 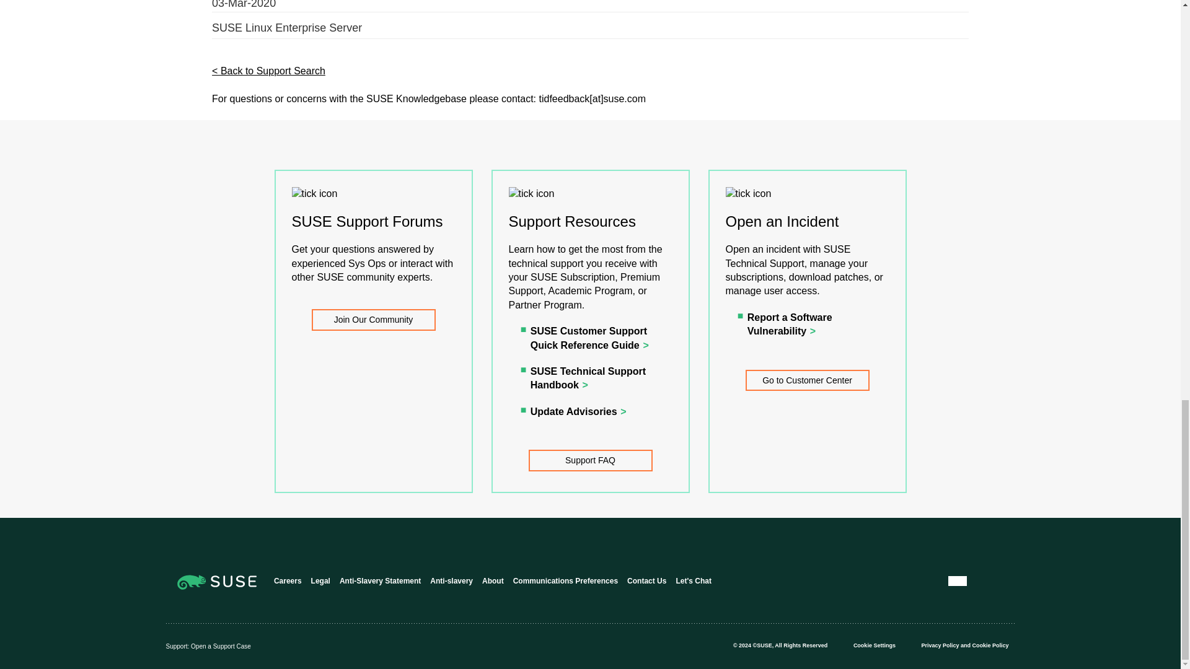 I want to click on Anti-Slavery Statement, so click(x=380, y=581).